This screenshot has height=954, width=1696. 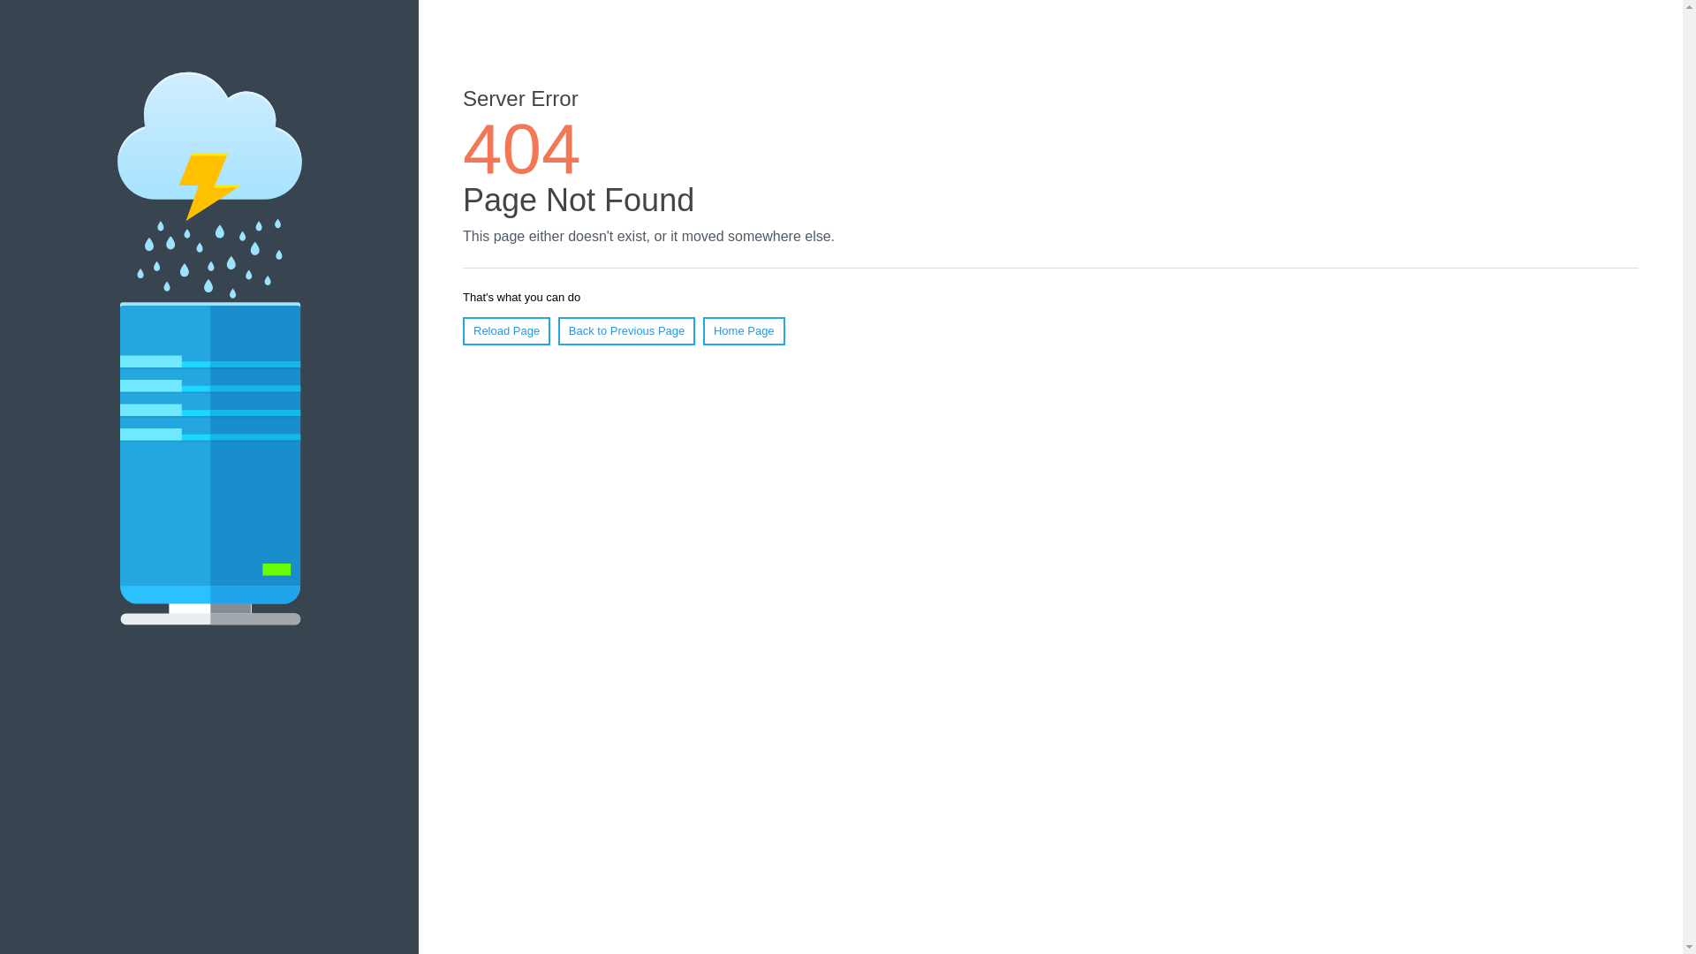 What do you see at coordinates (507, 331) in the screenshot?
I see `Reload Page` at bounding box center [507, 331].